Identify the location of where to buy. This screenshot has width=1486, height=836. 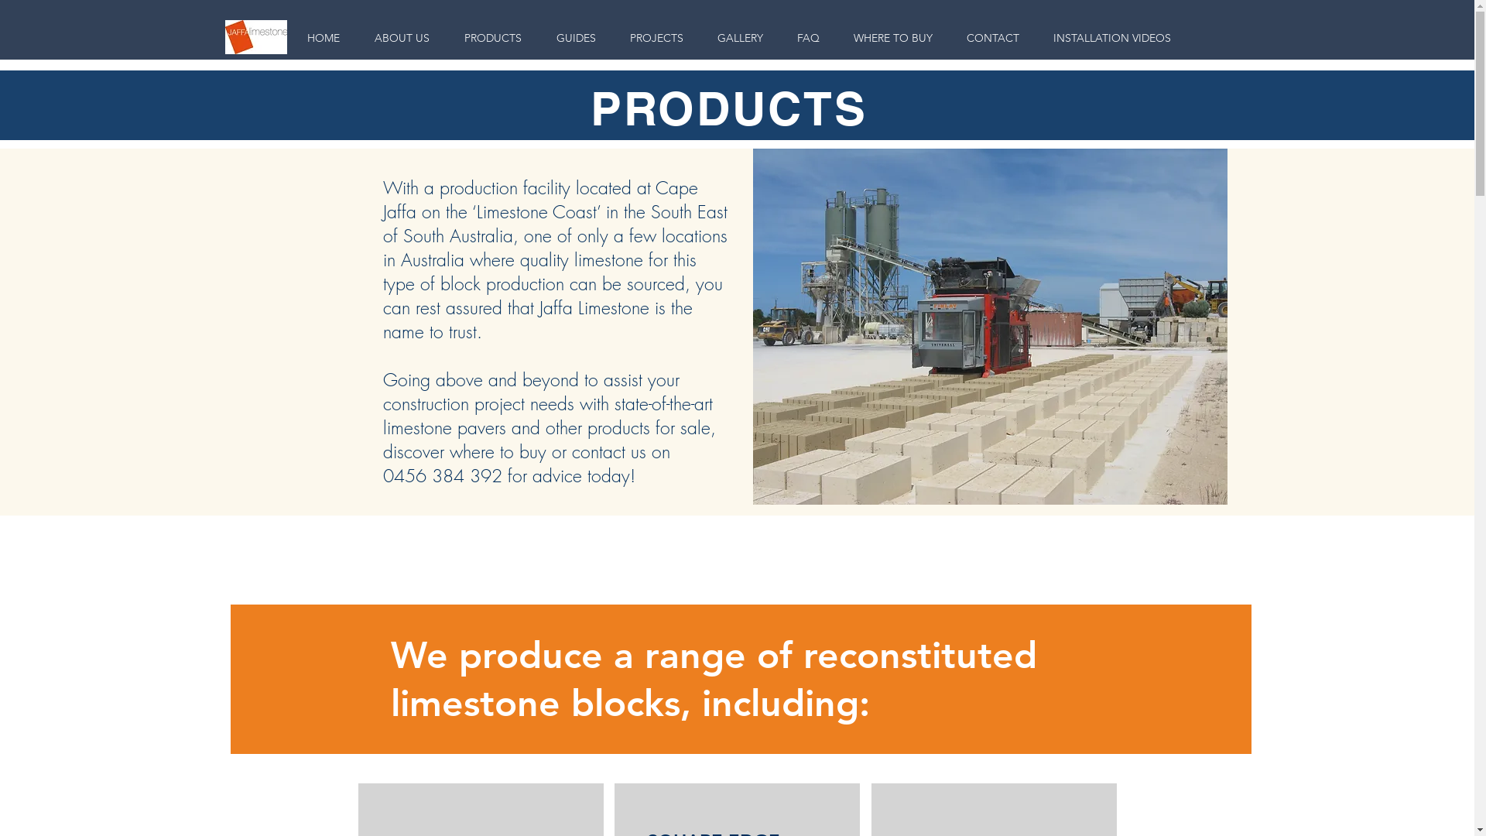
(497, 452).